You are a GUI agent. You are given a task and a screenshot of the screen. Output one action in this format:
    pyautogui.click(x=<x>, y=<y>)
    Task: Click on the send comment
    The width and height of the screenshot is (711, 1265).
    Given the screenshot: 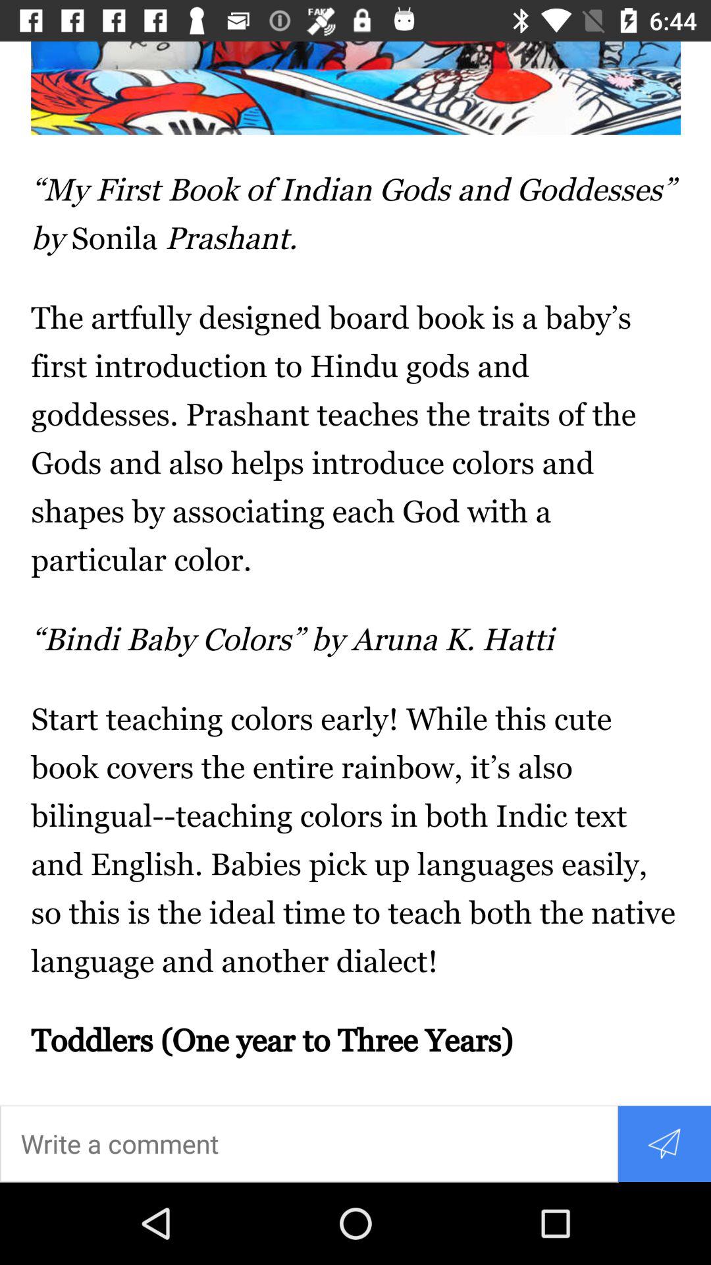 What is the action you would take?
    pyautogui.click(x=664, y=1144)
    